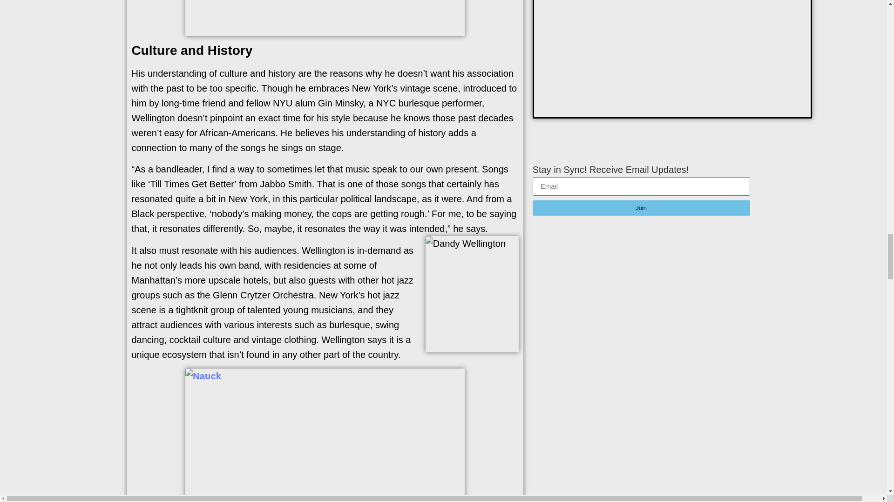 The height and width of the screenshot is (502, 894). Describe the element at coordinates (325, 435) in the screenshot. I see `78RPM` at that location.